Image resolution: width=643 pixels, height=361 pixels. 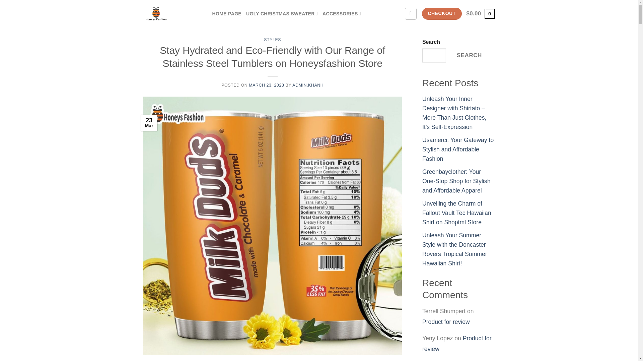 What do you see at coordinates (282, 14) in the screenshot?
I see `UGLY CHRISTMAS SWEATER` at bounding box center [282, 14].